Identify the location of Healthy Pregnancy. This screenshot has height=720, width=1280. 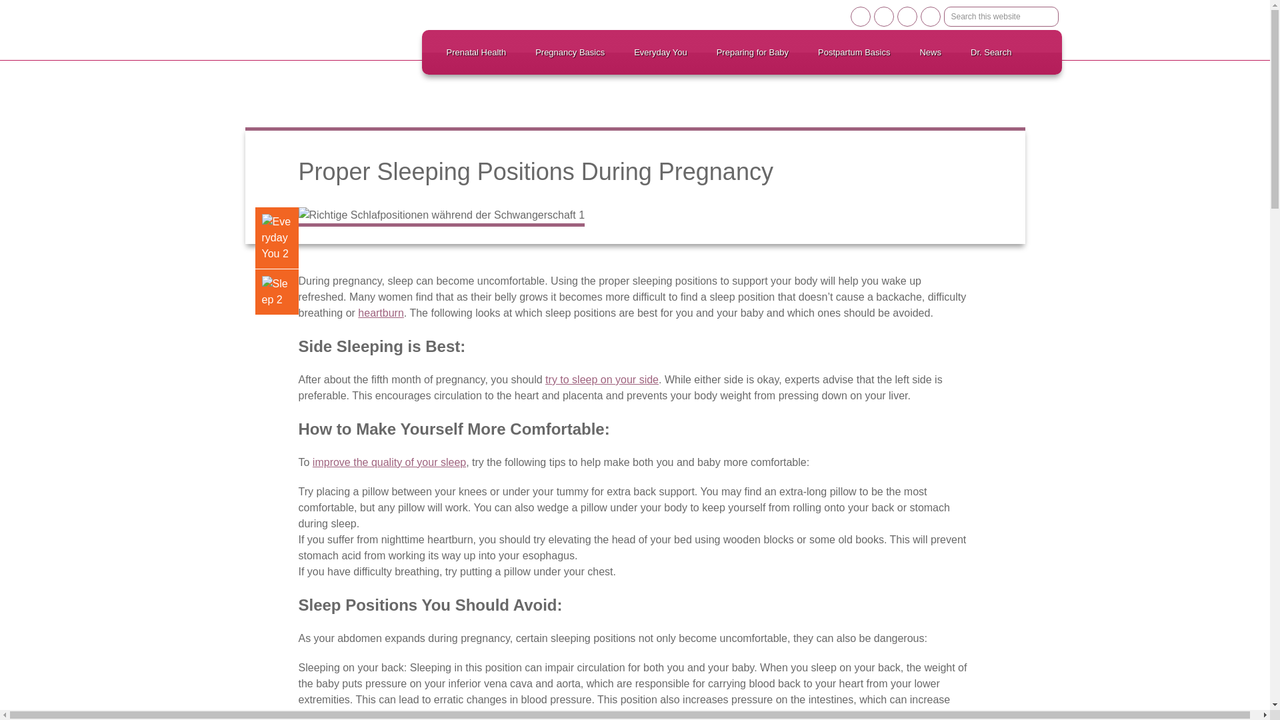
(308, 27).